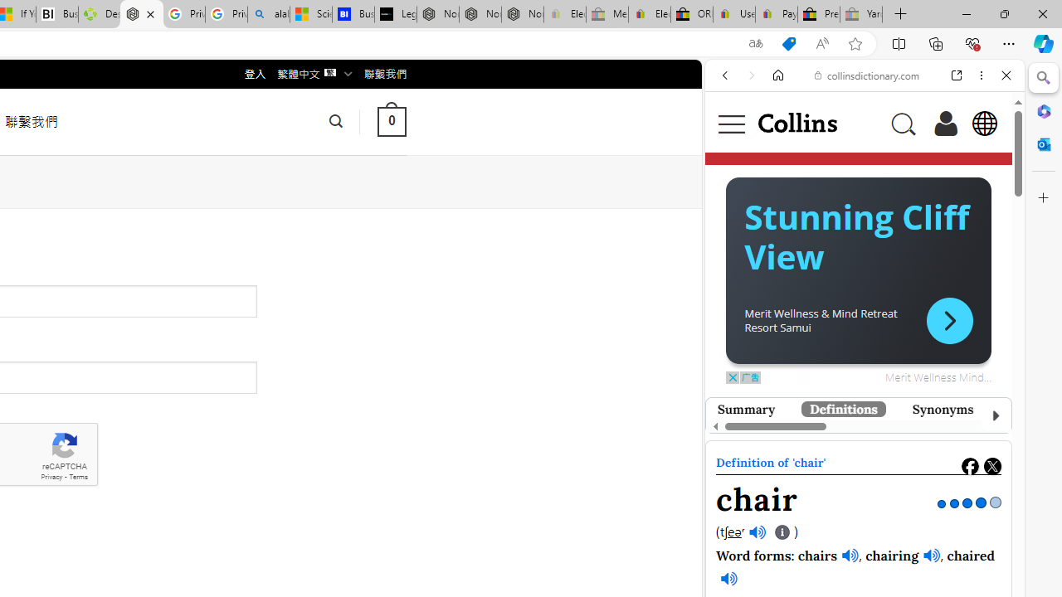 This screenshot has height=597, width=1062. I want to click on Definitions, so click(843, 409).